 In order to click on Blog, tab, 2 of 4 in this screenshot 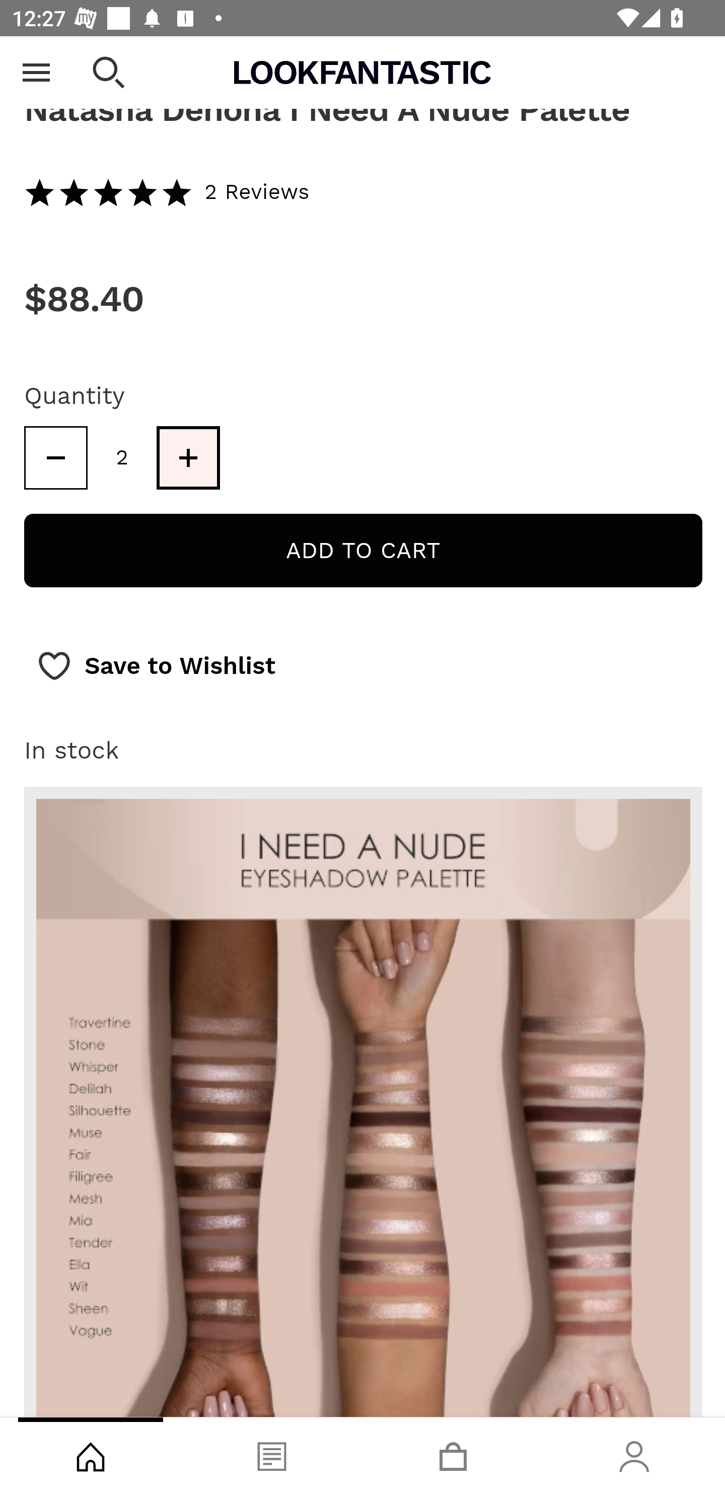, I will do `click(272, 1454)`.